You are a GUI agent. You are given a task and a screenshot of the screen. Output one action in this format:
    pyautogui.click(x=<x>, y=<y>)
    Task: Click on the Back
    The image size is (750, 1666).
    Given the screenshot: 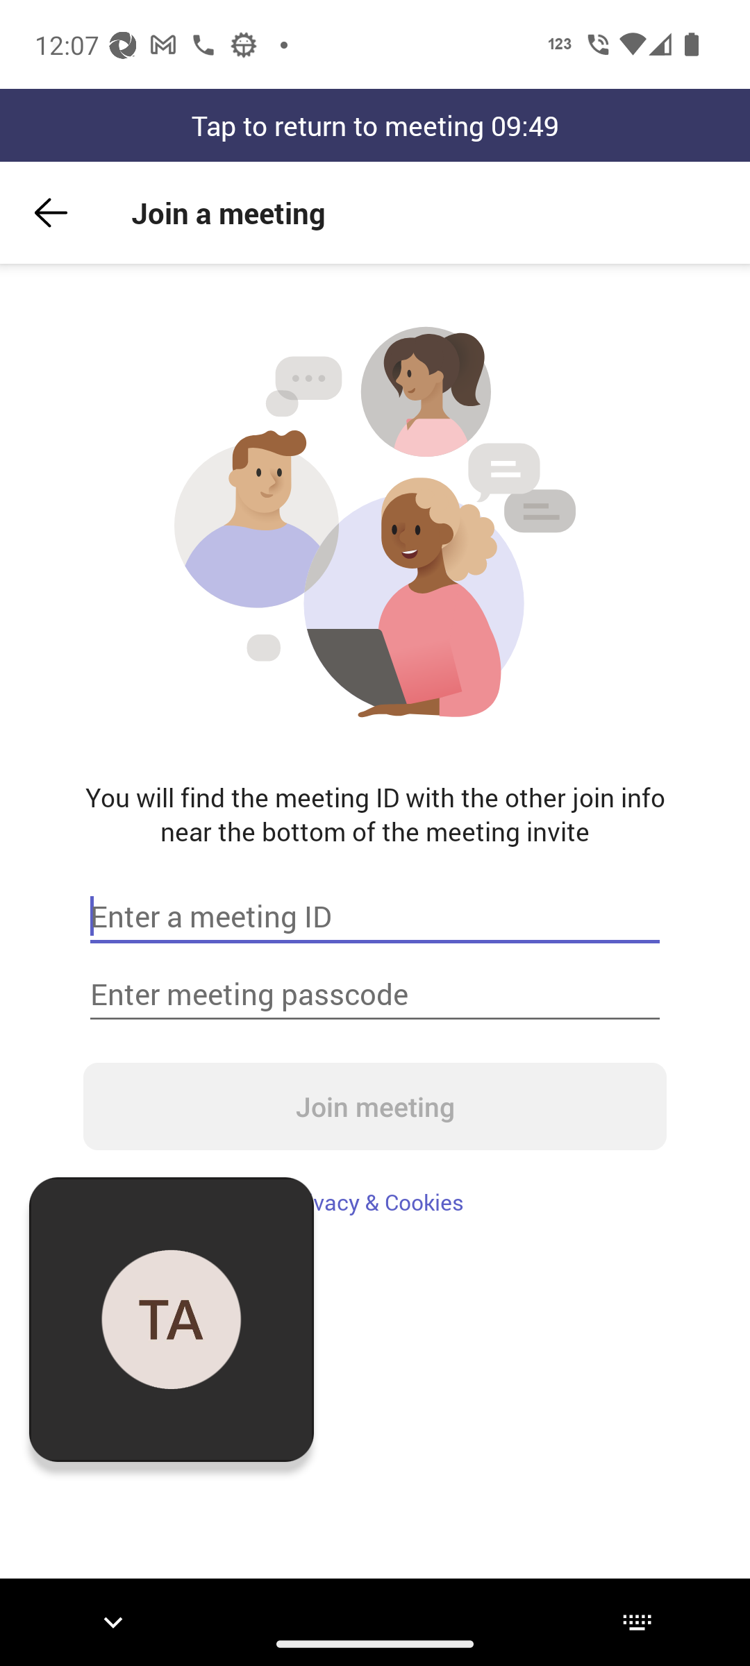 What is the action you would take?
    pyautogui.click(x=51, y=212)
    